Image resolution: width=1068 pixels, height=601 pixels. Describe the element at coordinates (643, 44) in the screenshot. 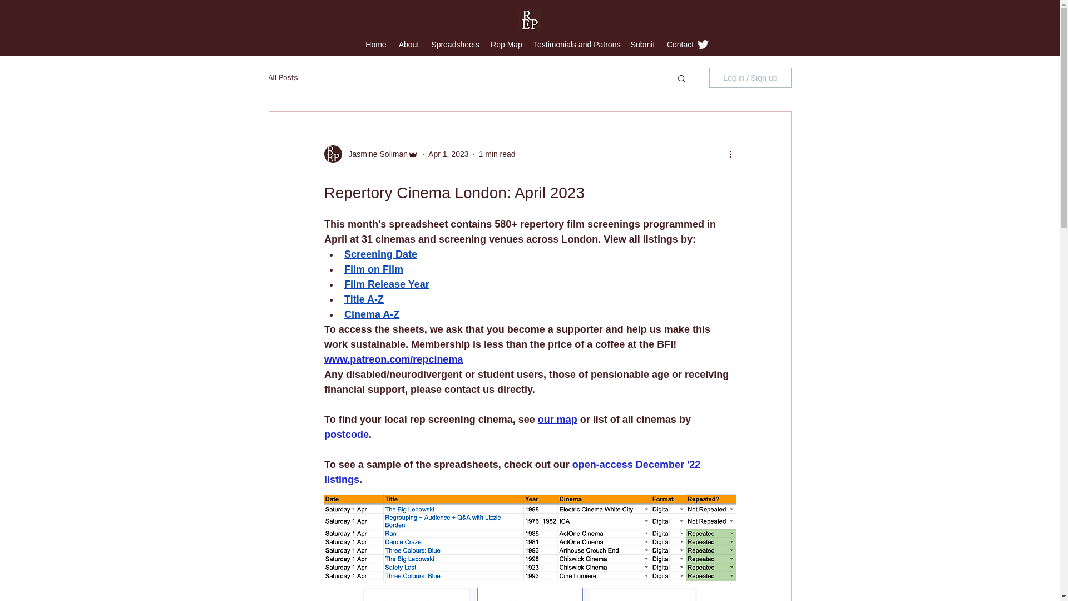

I see `Submit` at that location.